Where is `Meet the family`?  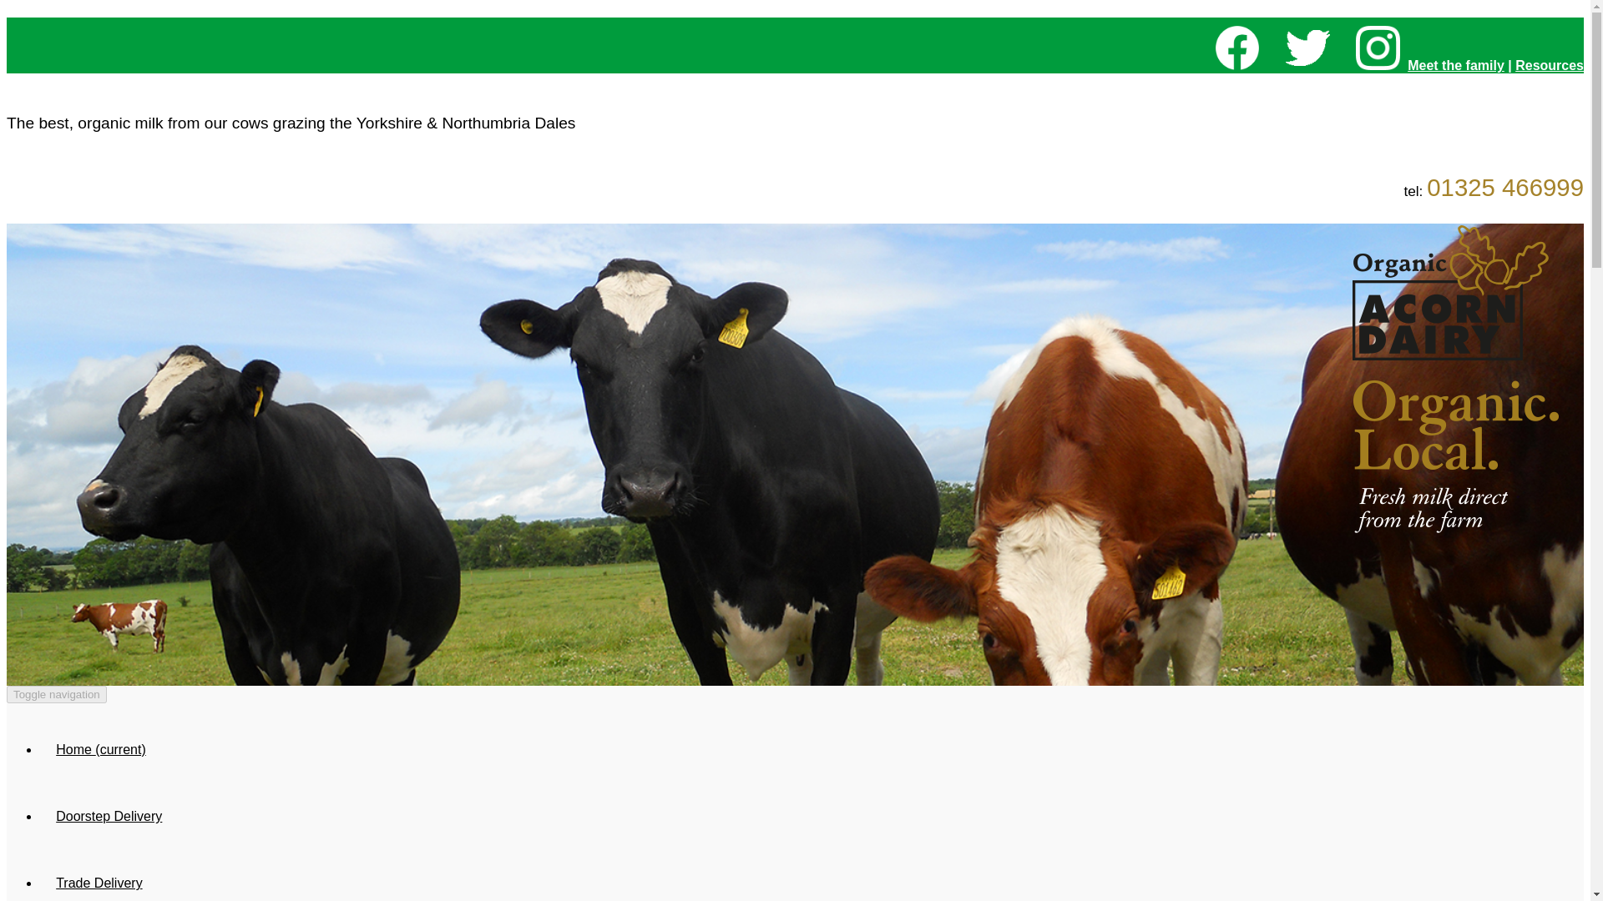 Meet the family is located at coordinates (1456, 65).